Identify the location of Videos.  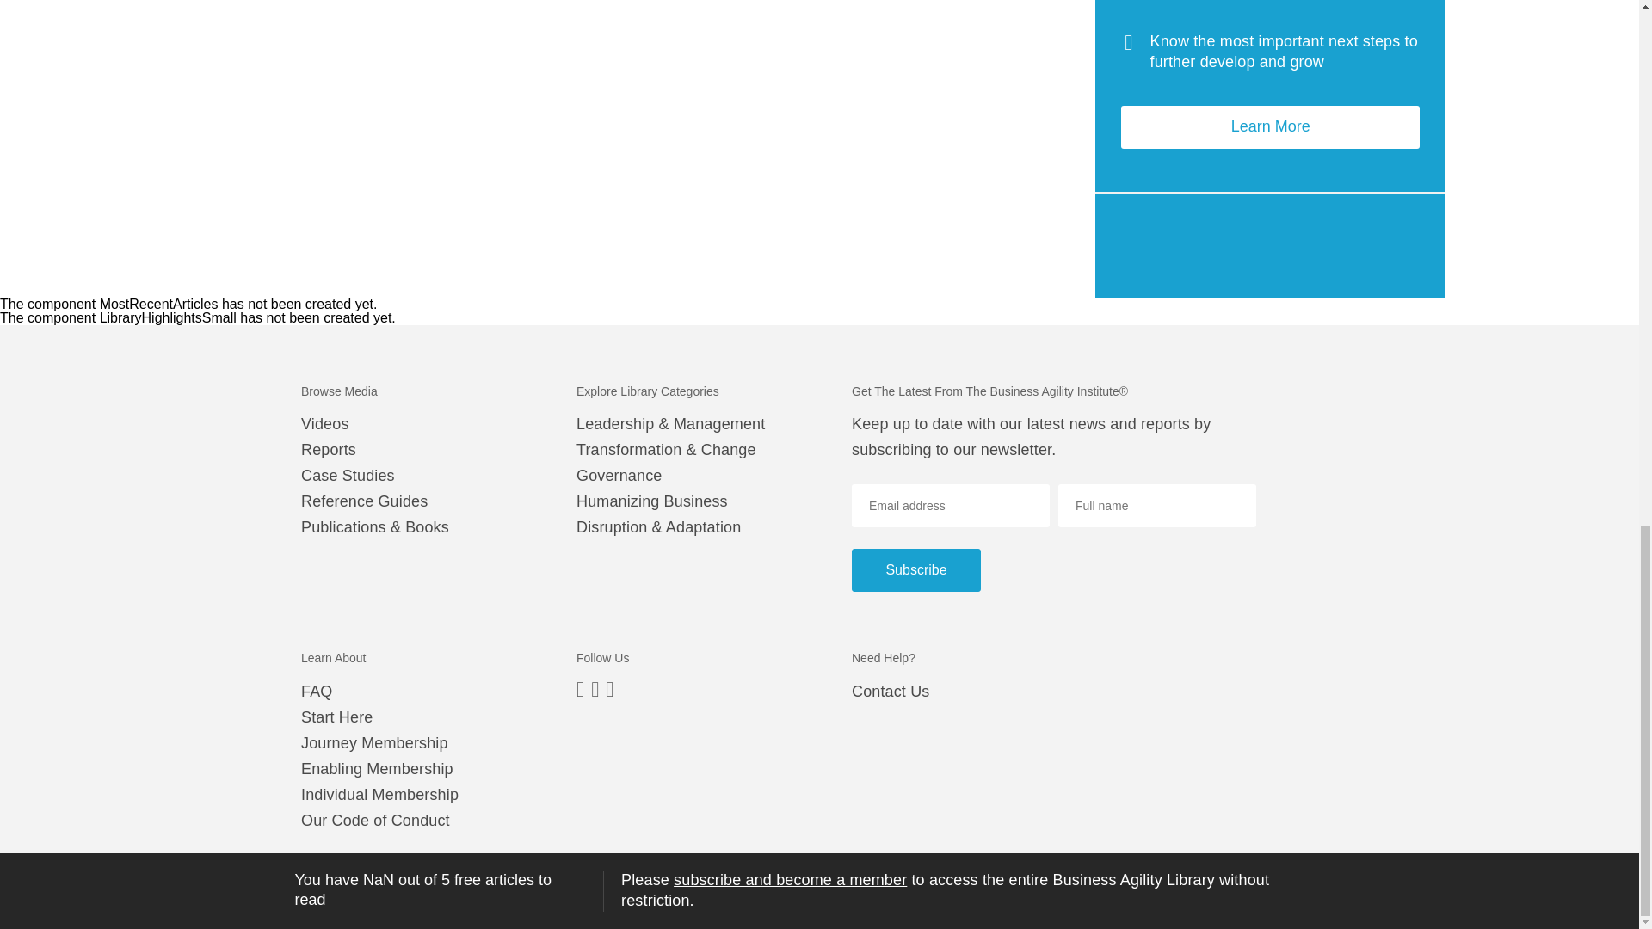
(324, 423).